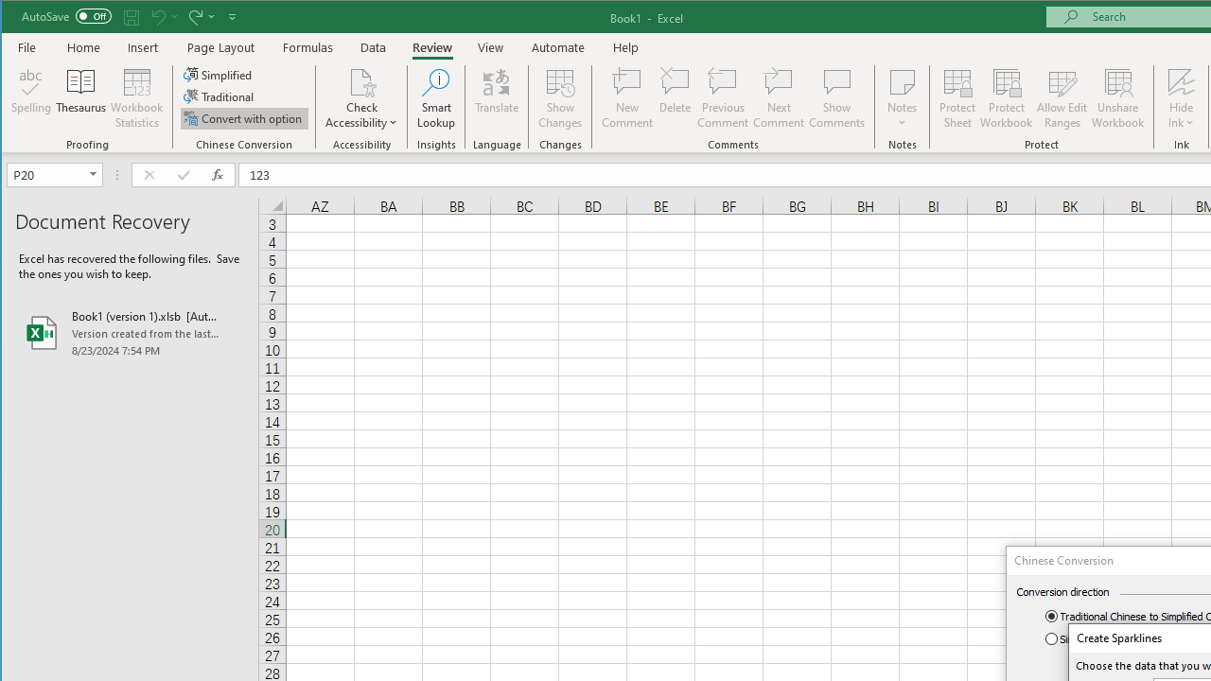 The image size is (1211, 681). Describe the element at coordinates (1118, 98) in the screenshot. I see `Unshare Workbook` at that location.